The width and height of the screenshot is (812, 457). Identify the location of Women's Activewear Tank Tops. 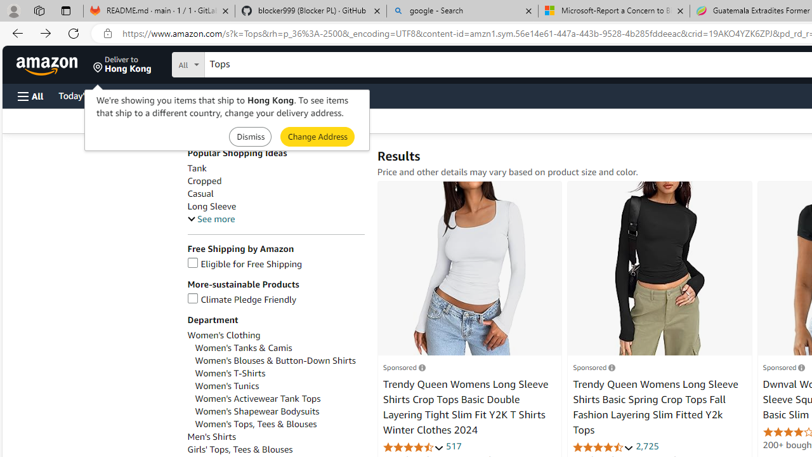
(258, 399).